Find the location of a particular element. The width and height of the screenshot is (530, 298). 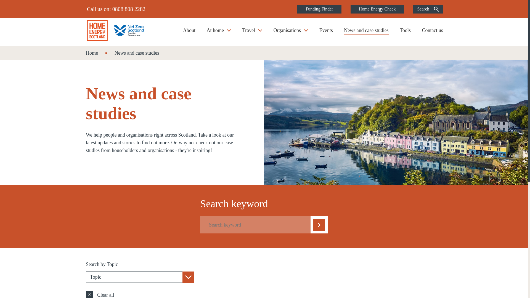

Tools is located at coordinates (405, 33).